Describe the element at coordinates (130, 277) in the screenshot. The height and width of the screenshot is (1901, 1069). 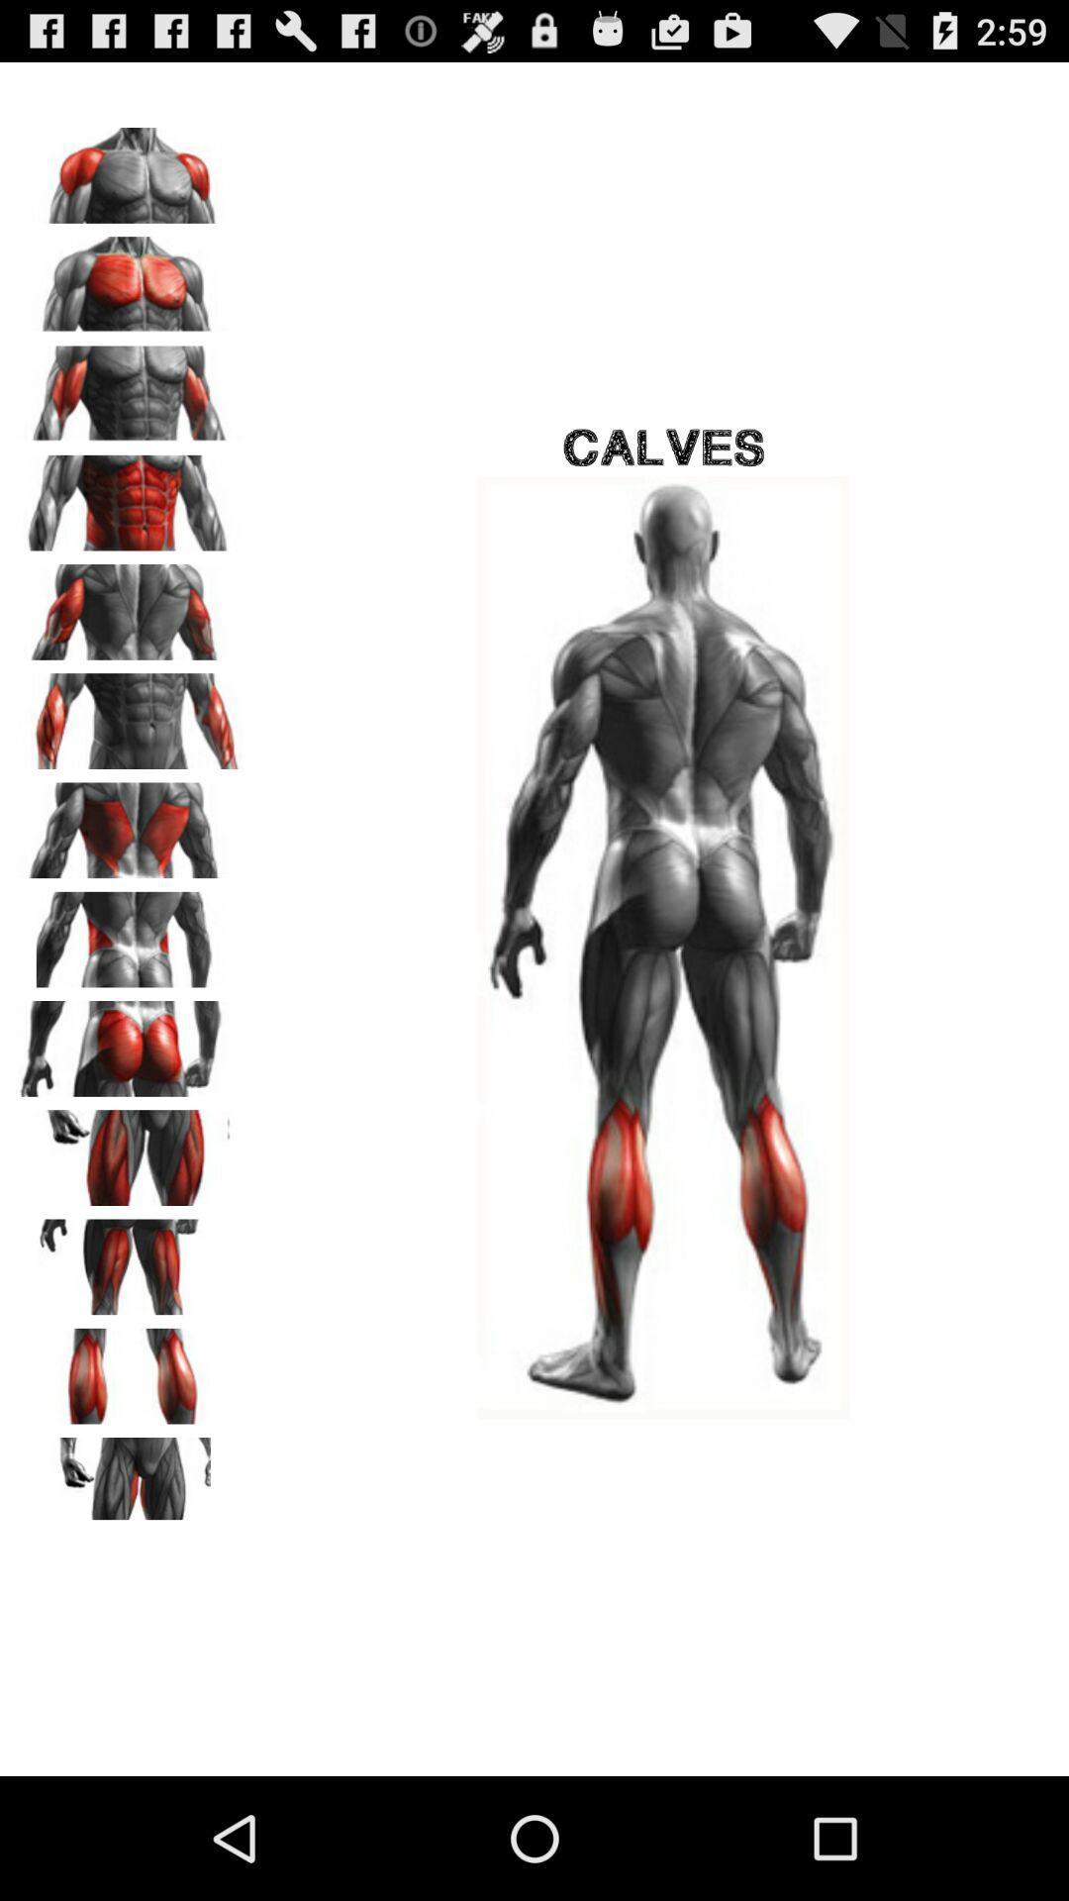
I see `pectoral` at that location.